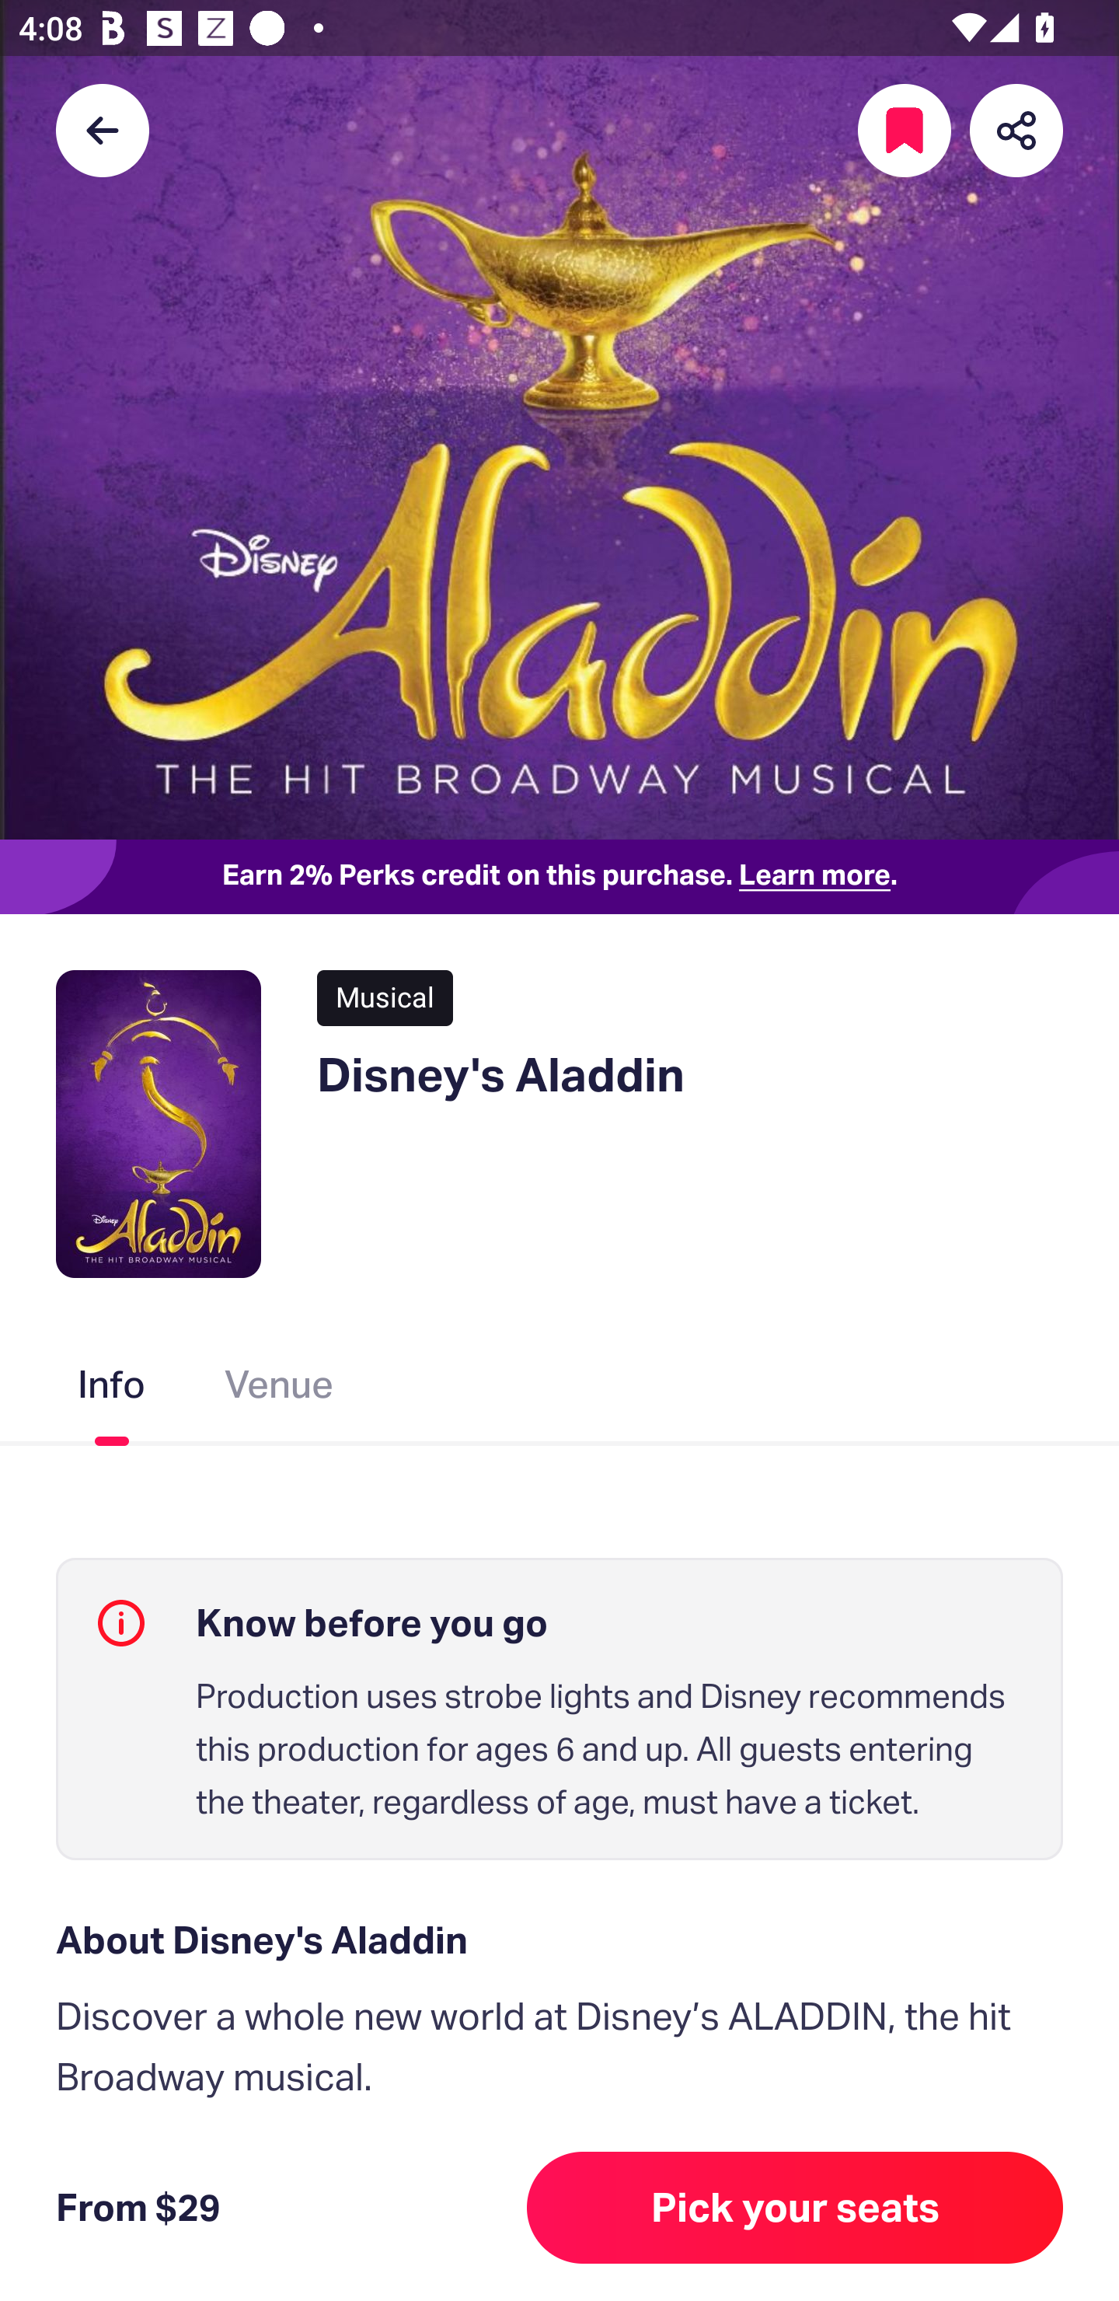 This screenshot has height=2301, width=1119. I want to click on Venue, so click(280, 1389).